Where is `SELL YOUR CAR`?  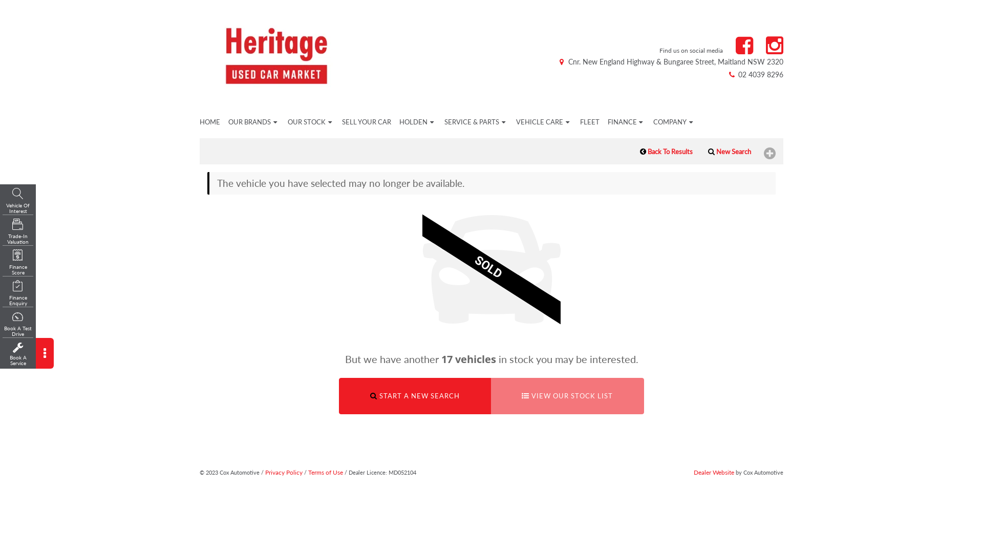 SELL YOUR CAR is located at coordinates (367, 122).